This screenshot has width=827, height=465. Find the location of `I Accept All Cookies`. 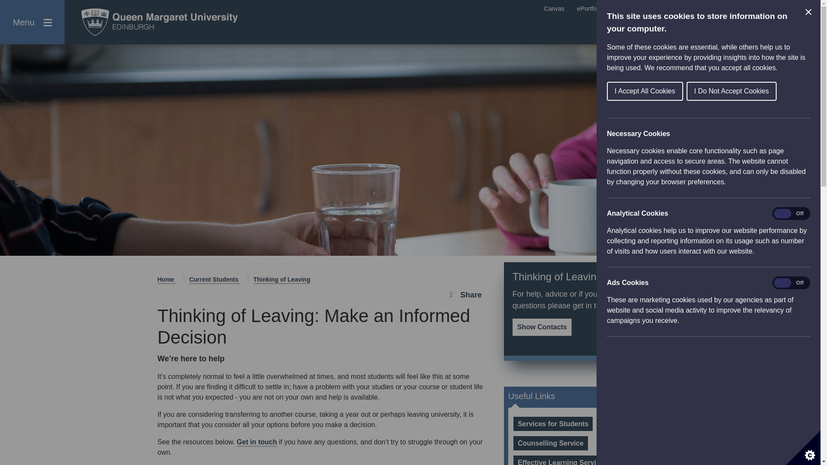

I Accept All Cookies is located at coordinates (777, 91).